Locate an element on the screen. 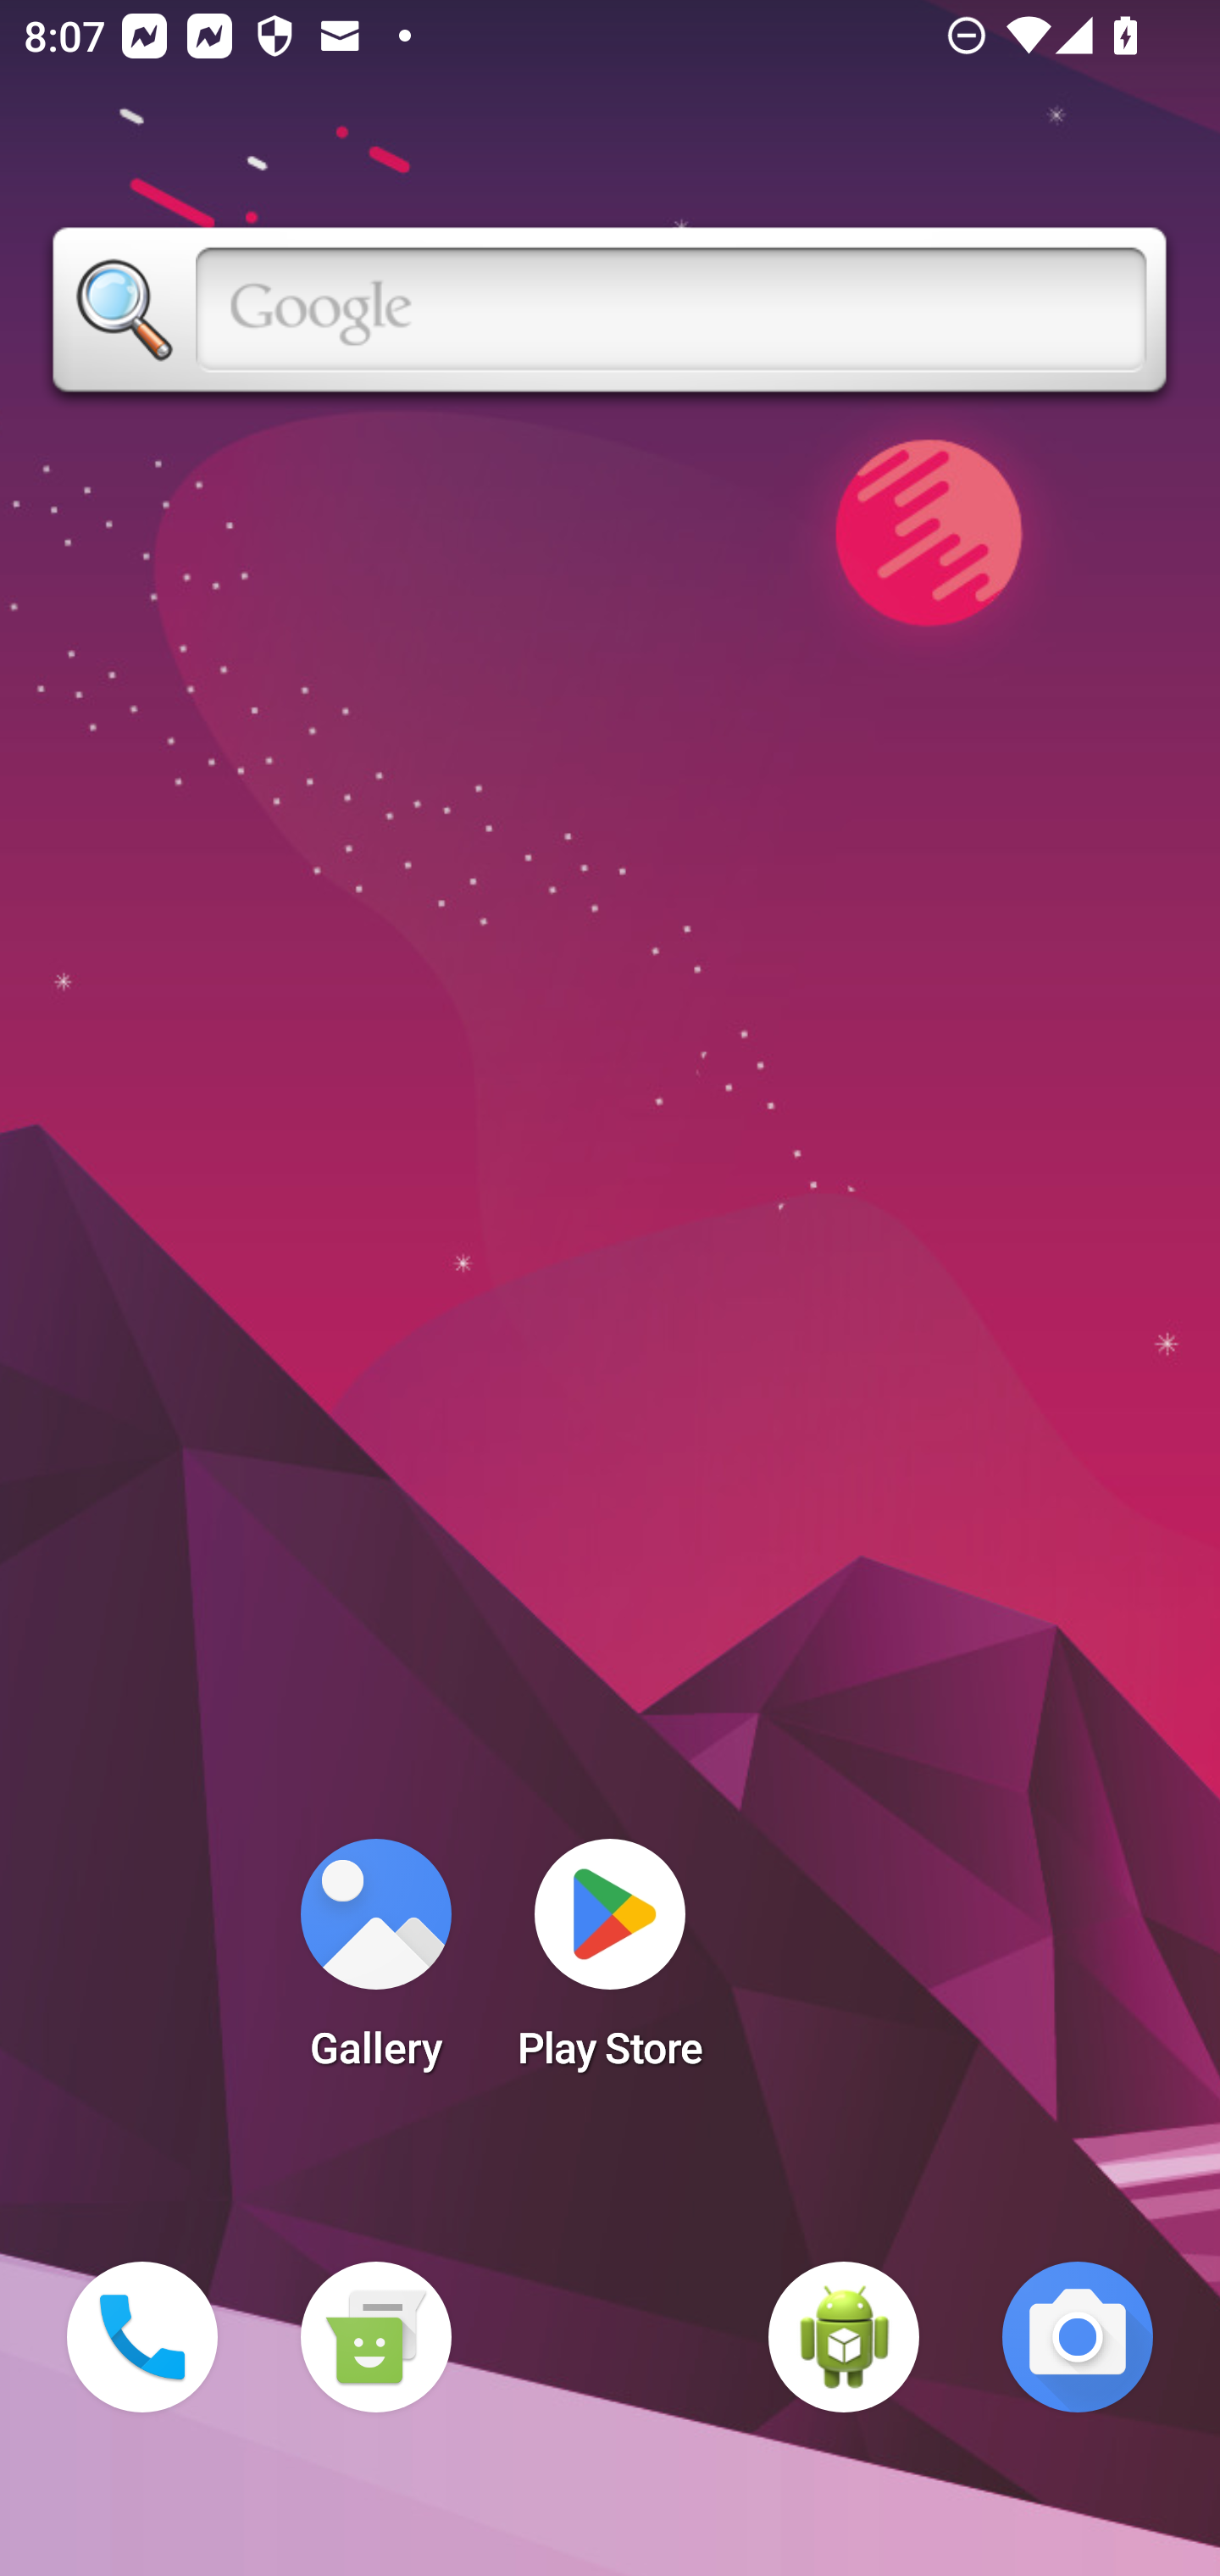  Phone is located at coordinates (142, 2337).